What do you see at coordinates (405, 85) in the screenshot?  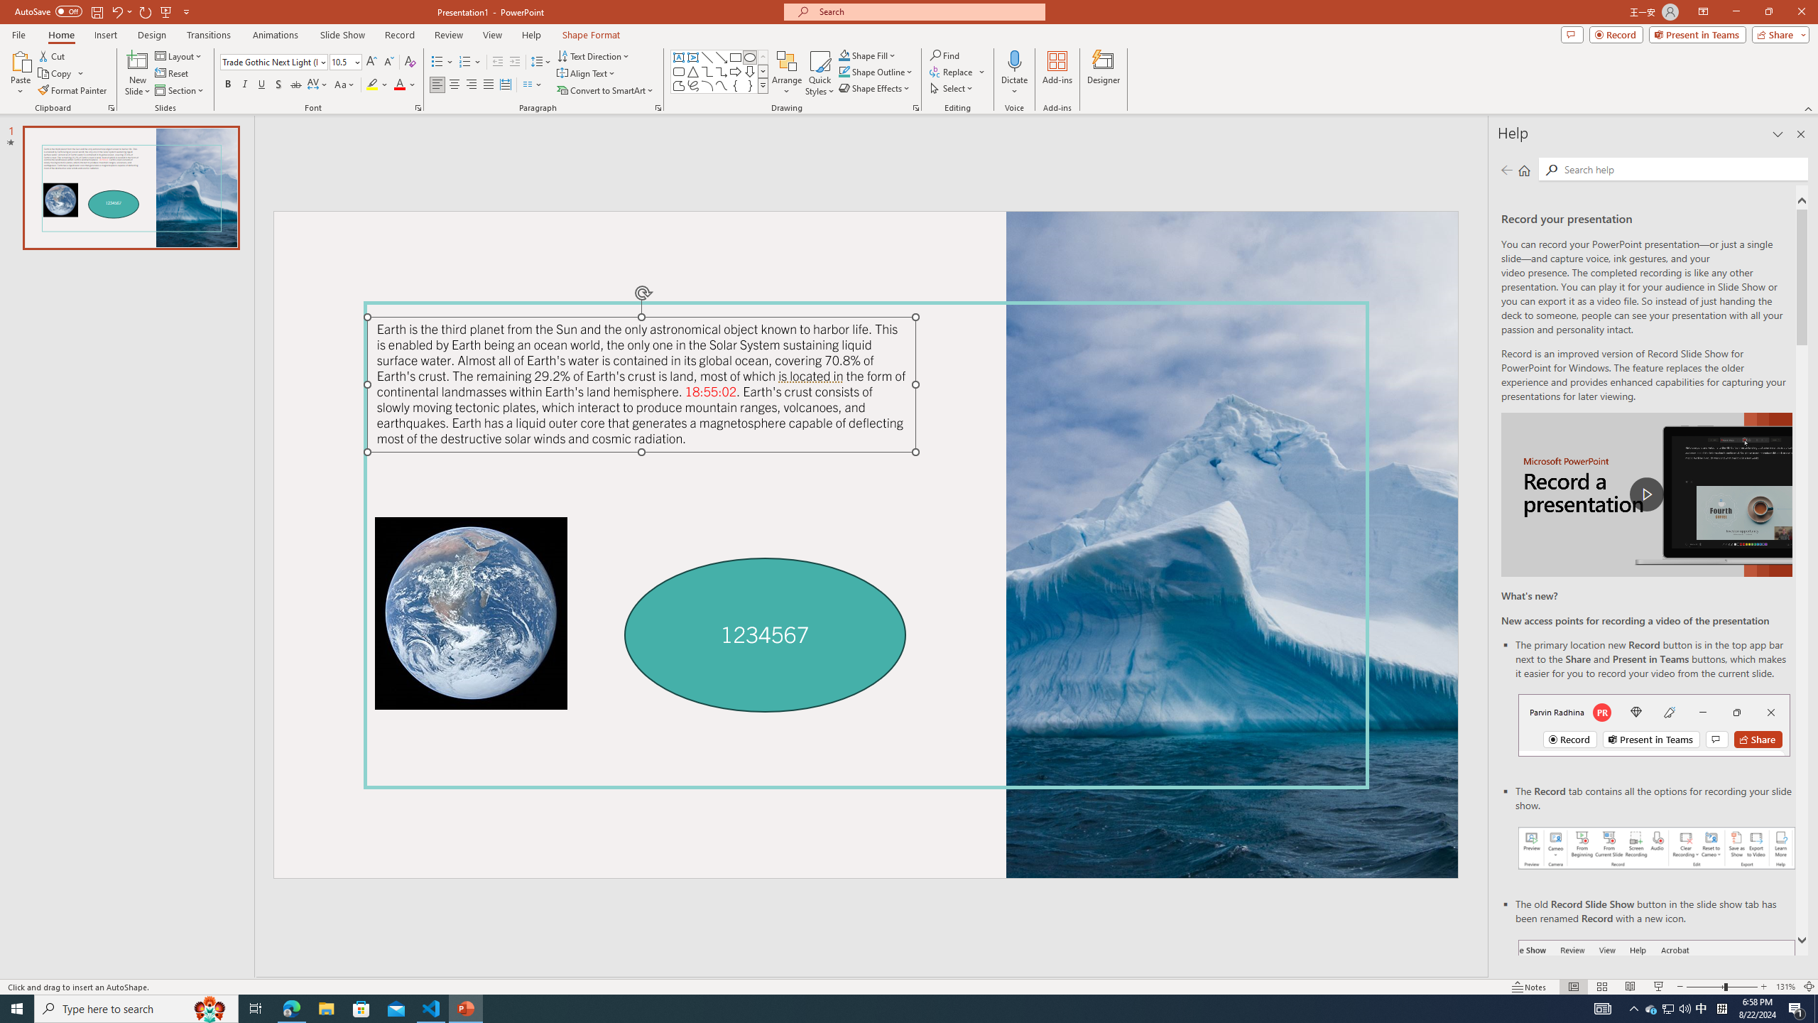 I see `Font Color` at bounding box center [405, 85].